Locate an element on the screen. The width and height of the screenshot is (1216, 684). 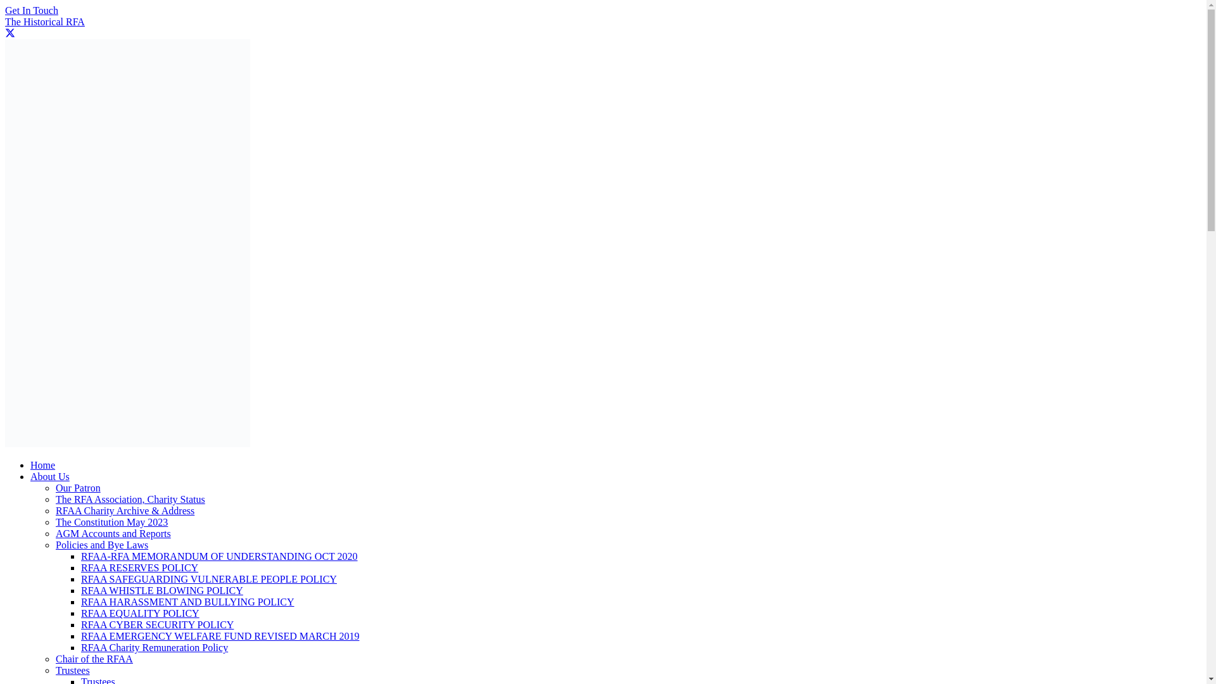
RFAA WHISTLE BLOWING POLICY is located at coordinates (162, 590).